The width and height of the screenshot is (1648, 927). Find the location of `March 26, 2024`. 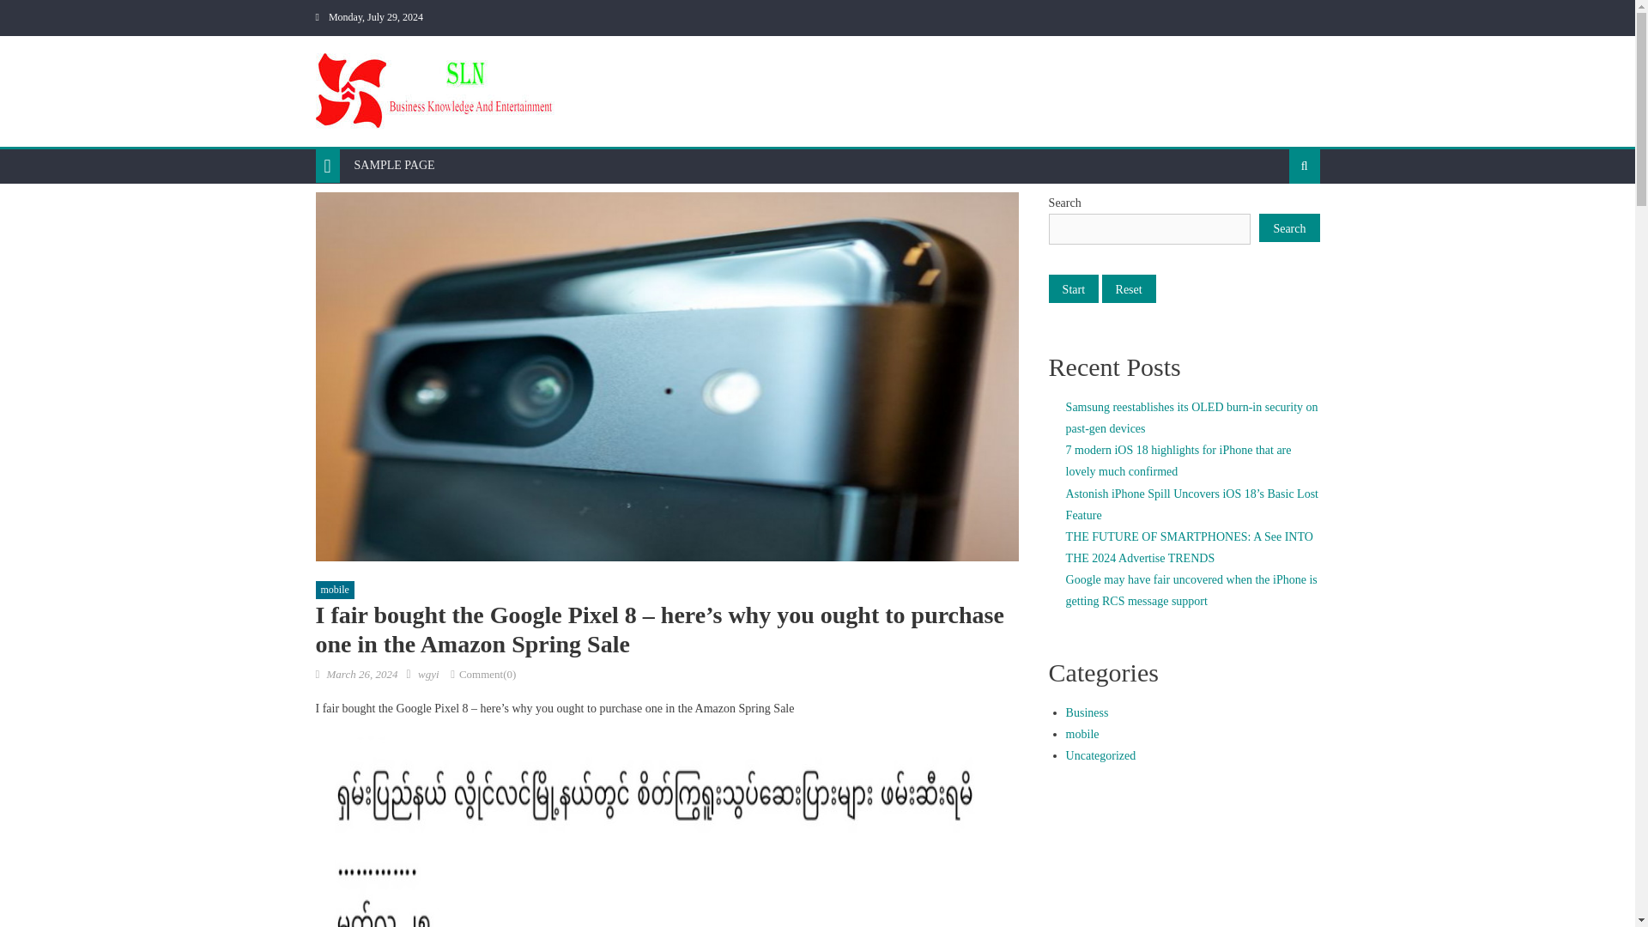

March 26, 2024 is located at coordinates (361, 673).